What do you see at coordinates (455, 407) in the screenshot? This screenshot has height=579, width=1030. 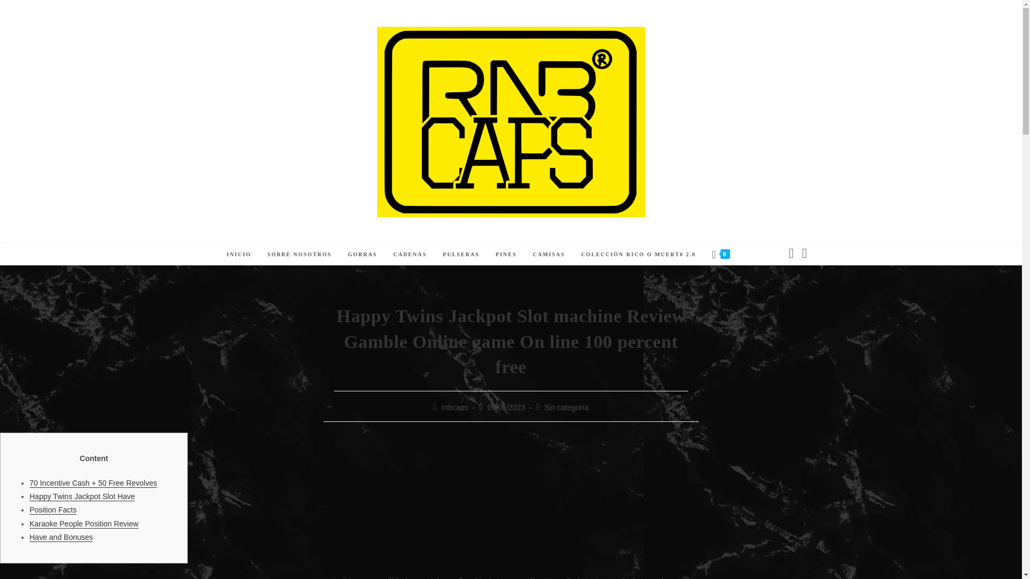 I see `Entradas de rnbcaps` at bounding box center [455, 407].